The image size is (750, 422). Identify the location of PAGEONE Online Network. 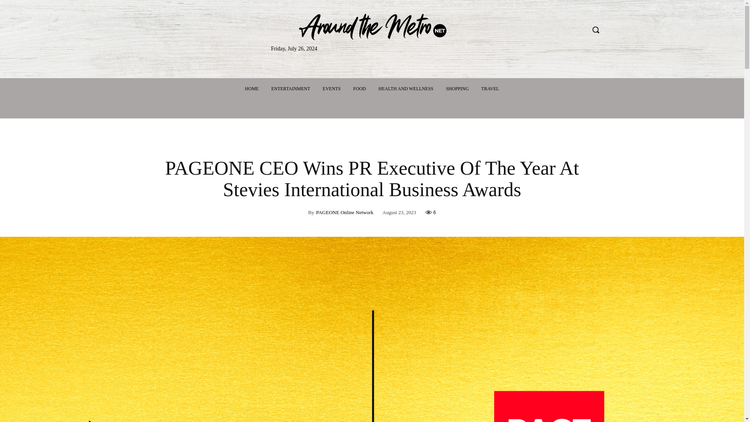
(345, 213).